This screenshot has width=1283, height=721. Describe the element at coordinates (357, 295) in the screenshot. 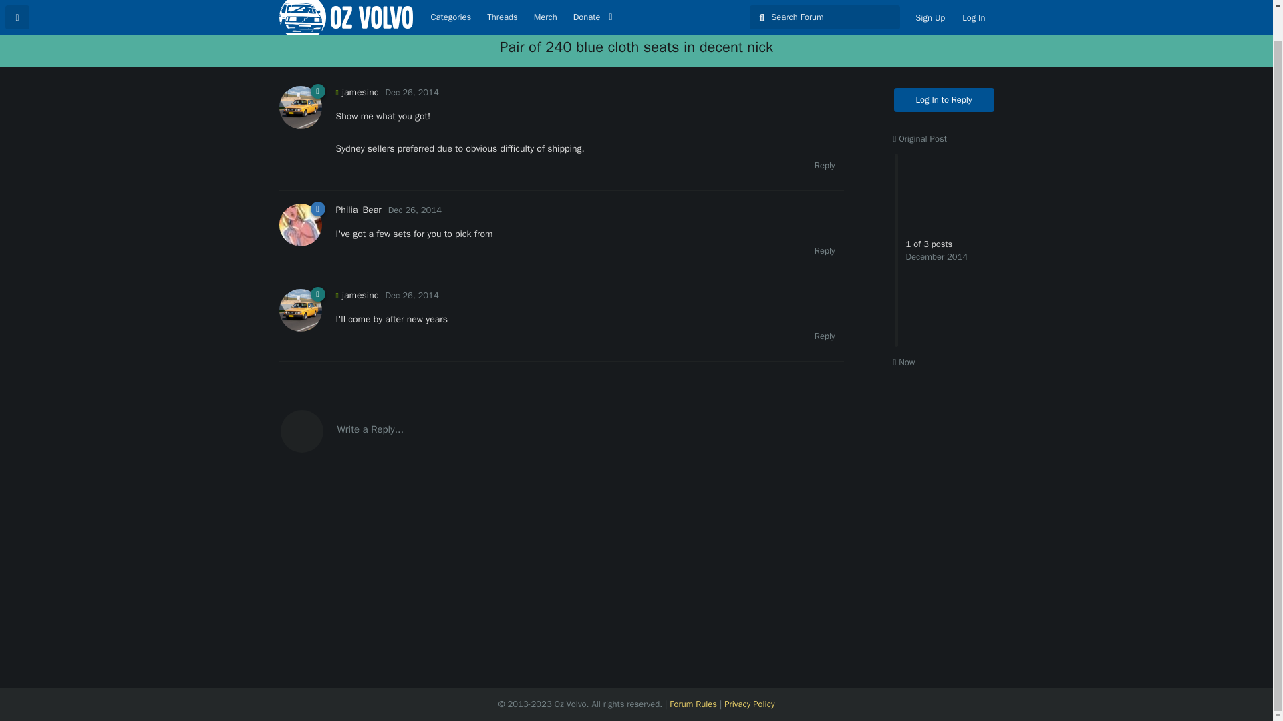

I see `jamesinc` at that location.